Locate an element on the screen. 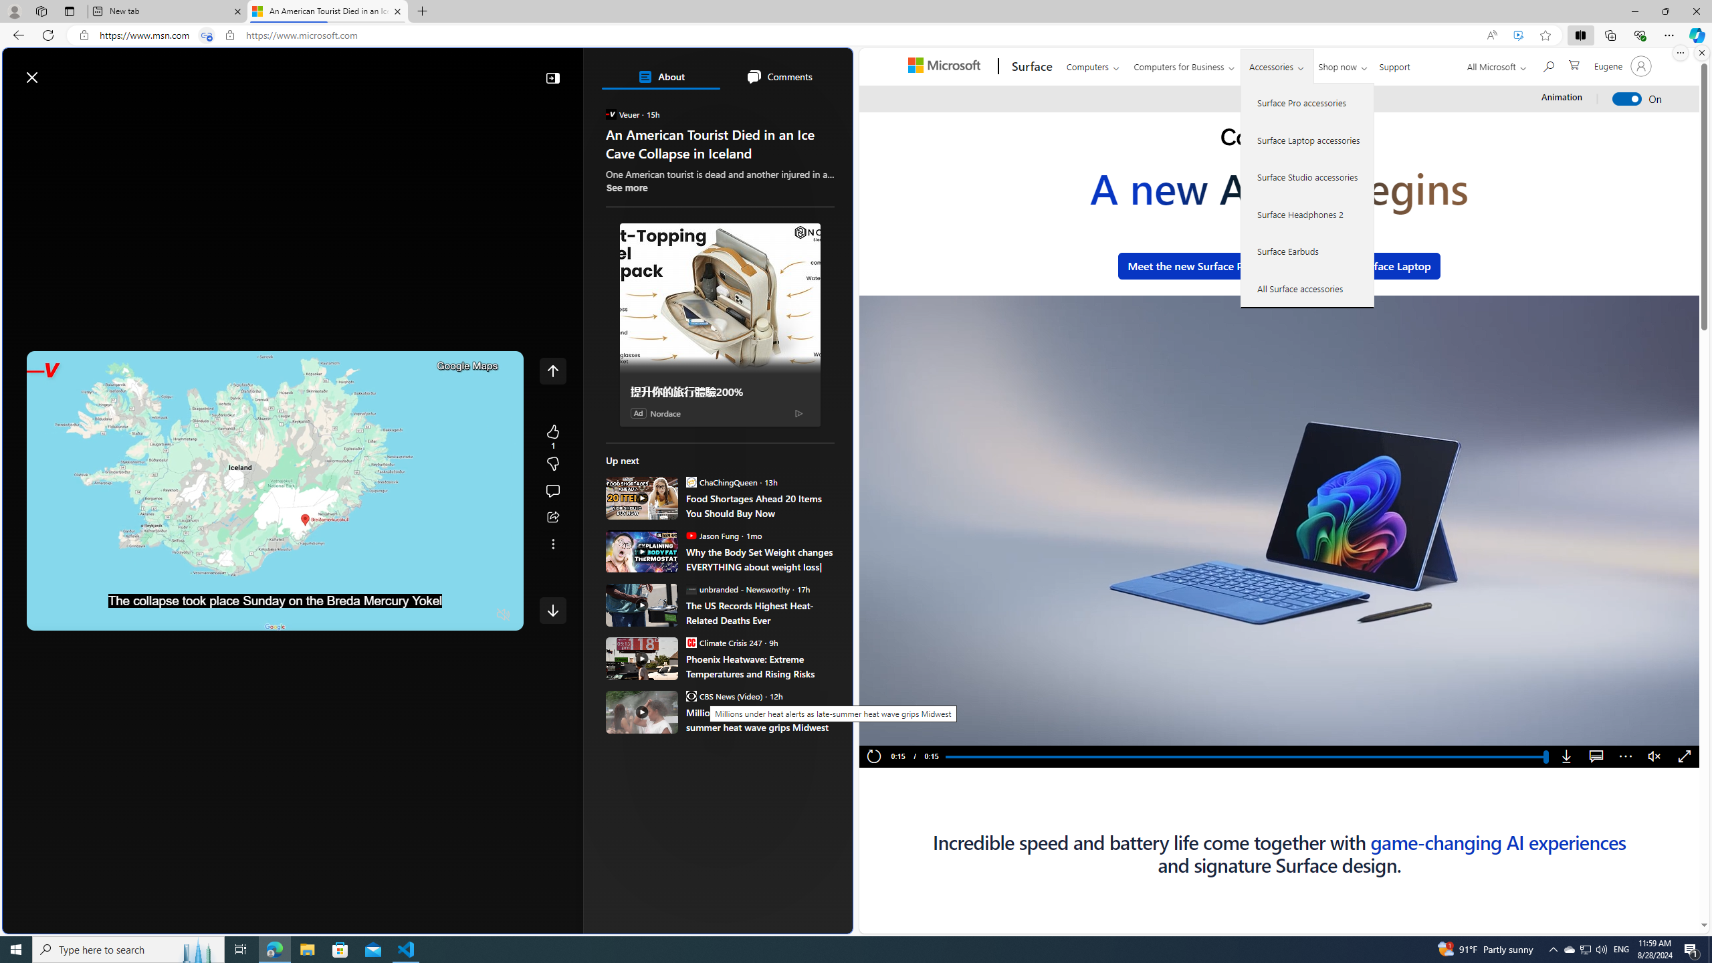  Jason Fung Jason Fung is located at coordinates (712, 535).